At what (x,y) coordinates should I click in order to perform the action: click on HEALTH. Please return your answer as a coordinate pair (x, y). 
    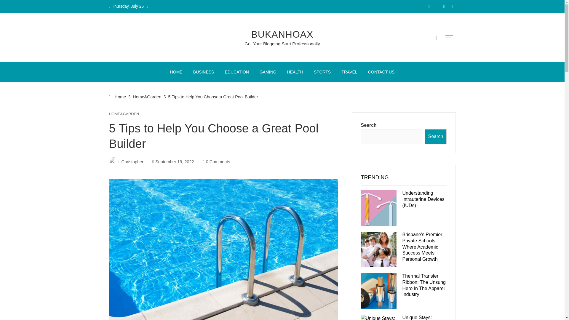
    Looking at the image, I should click on (295, 72).